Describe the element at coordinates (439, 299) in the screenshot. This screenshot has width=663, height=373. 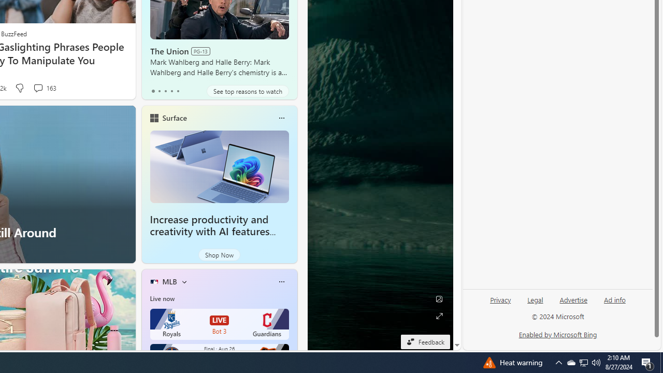
I see `Edit Background` at that location.